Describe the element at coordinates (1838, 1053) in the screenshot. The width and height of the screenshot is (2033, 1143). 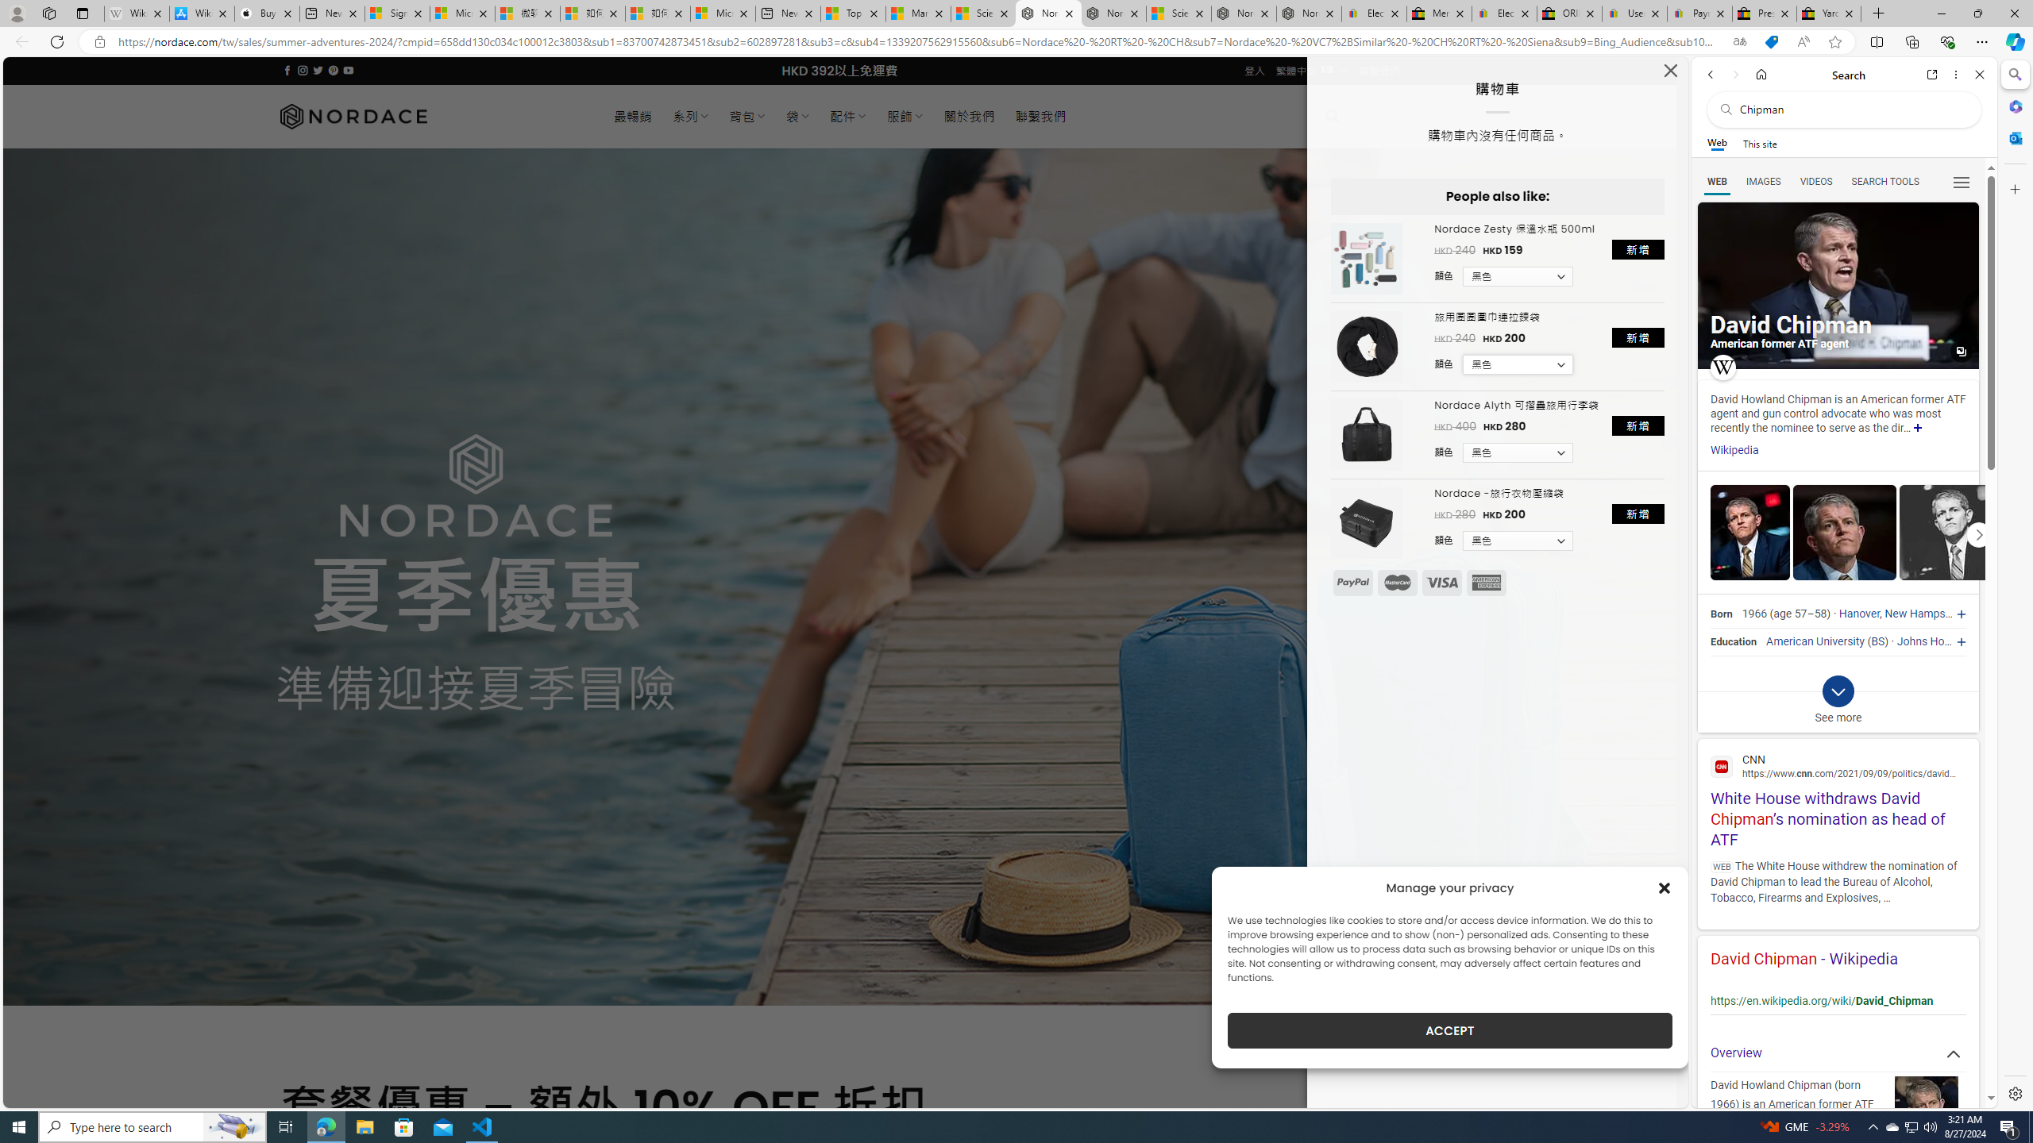
I see `Overview` at that location.